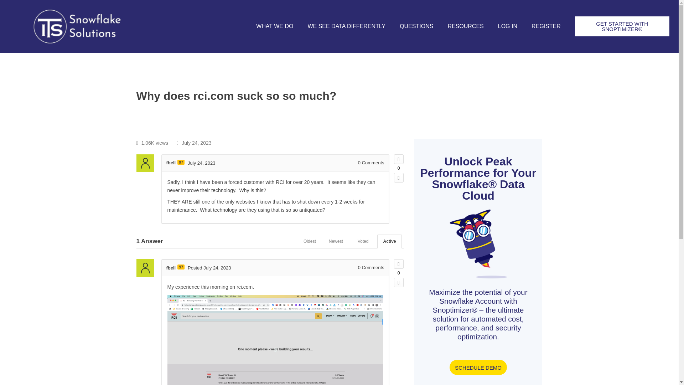  Describe the element at coordinates (181, 267) in the screenshot. I see `Reputation` at that location.